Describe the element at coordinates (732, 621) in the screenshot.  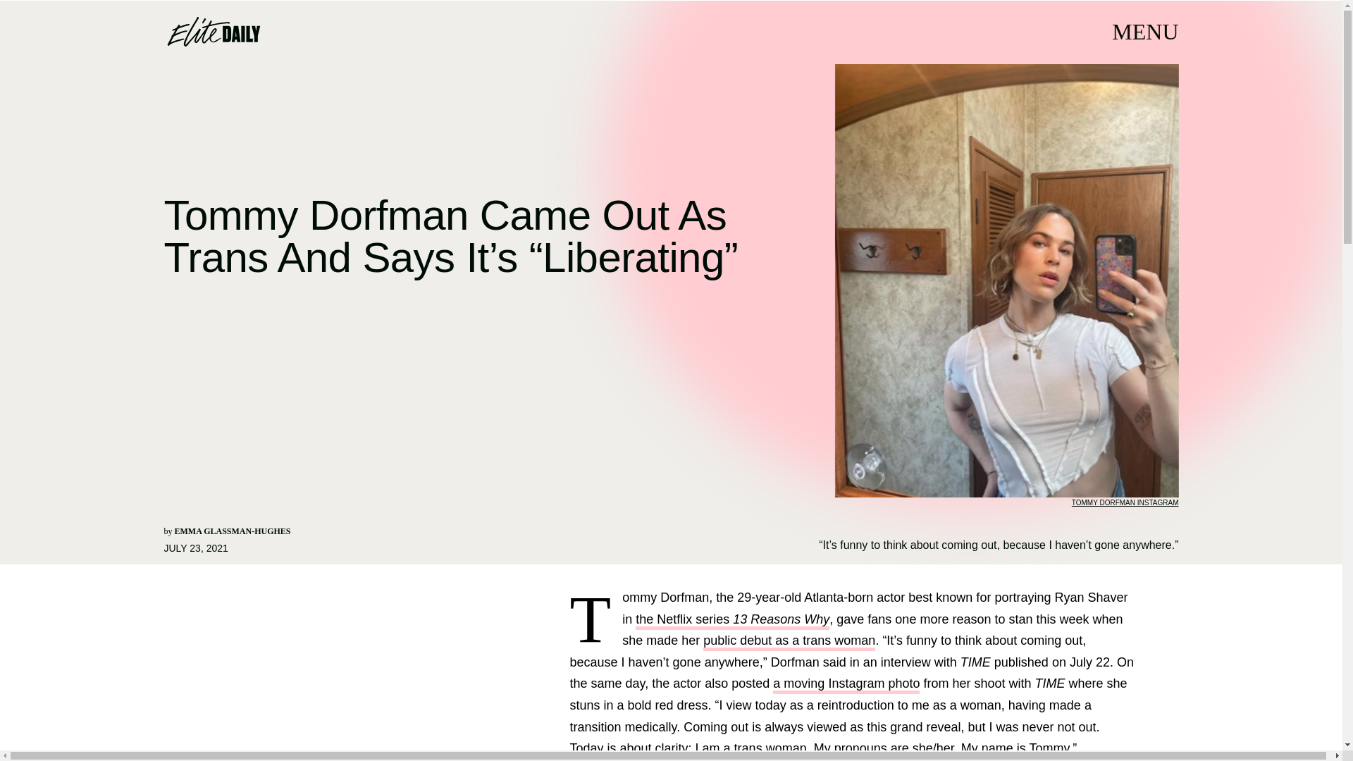
I see `the Netflix series 13 Reasons Why` at that location.